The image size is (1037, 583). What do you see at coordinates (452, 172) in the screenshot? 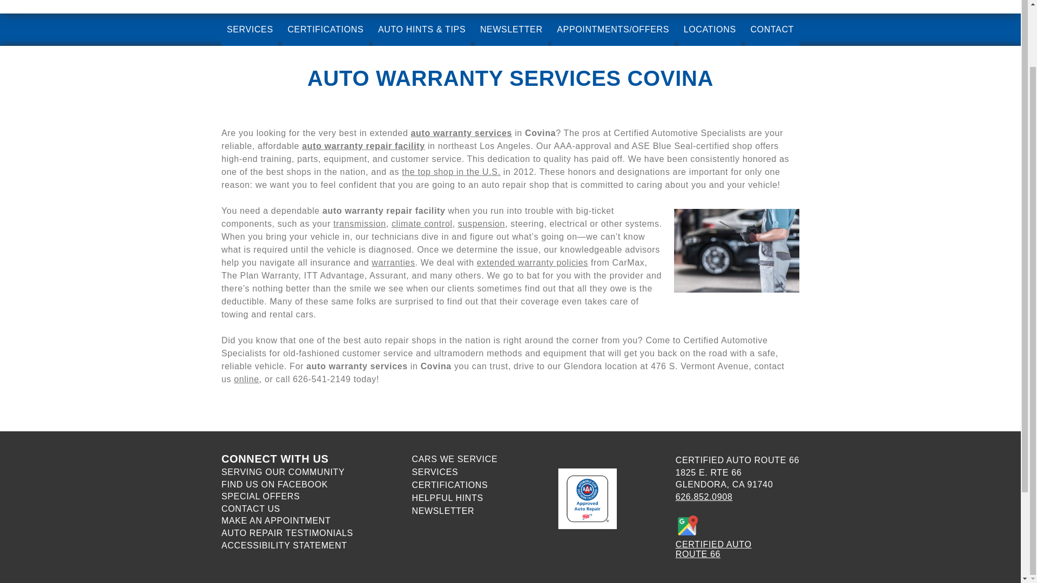
I see `the top shop in the U.S.` at bounding box center [452, 172].